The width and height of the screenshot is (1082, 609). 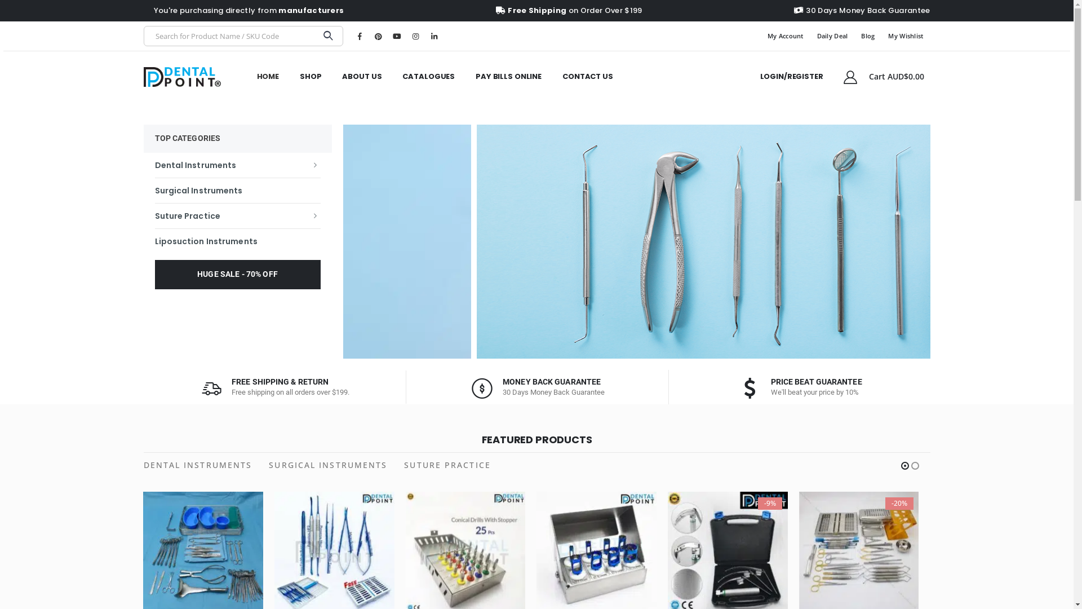 What do you see at coordinates (587, 77) in the screenshot?
I see `CONTACT US` at bounding box center [587, 77].